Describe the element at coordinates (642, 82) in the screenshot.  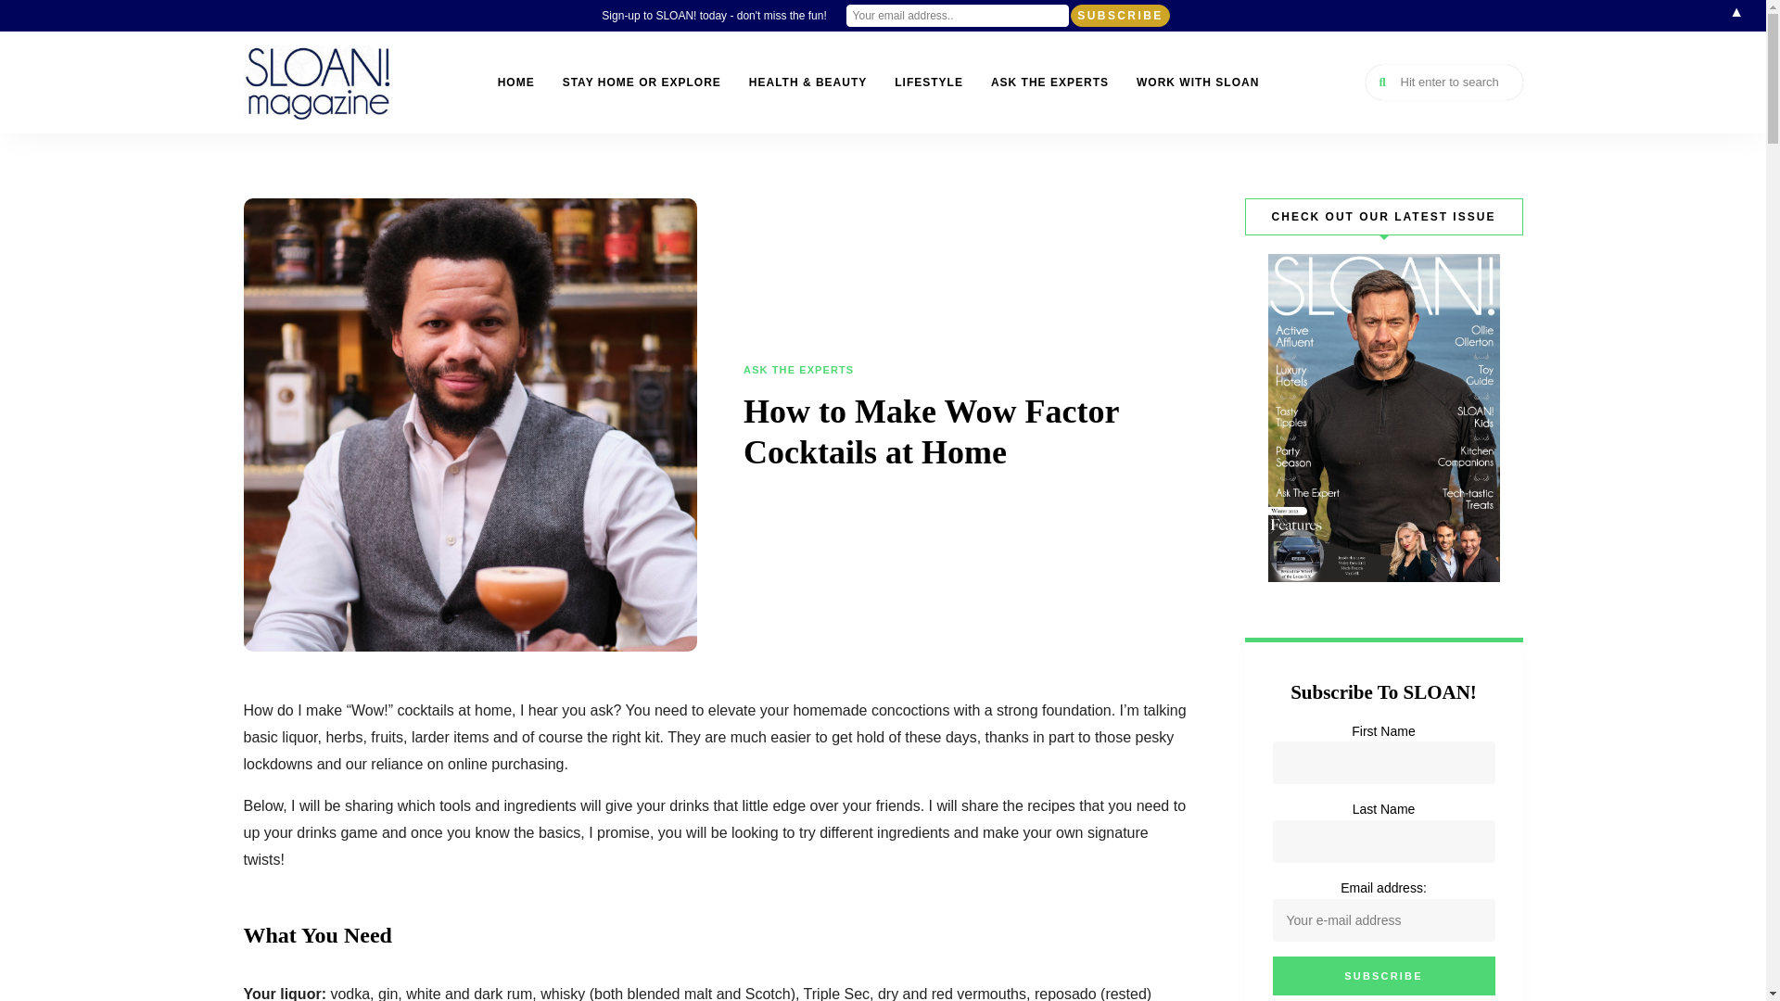
I see `STAY HOME OR EXPLORE` at that location.